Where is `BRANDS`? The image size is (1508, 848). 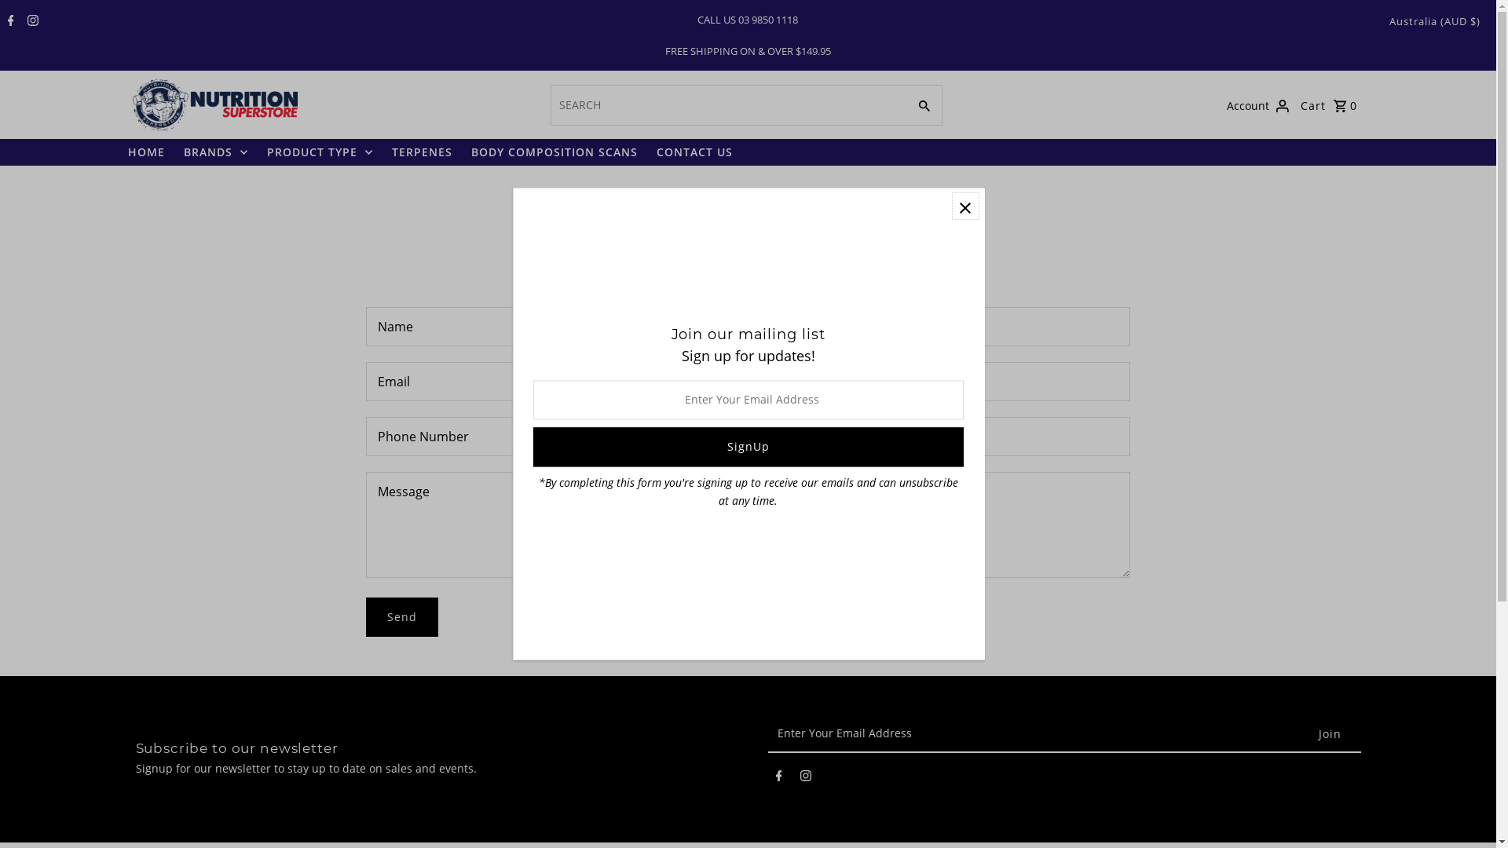 BRANDS is located at coordinates (216, 152).